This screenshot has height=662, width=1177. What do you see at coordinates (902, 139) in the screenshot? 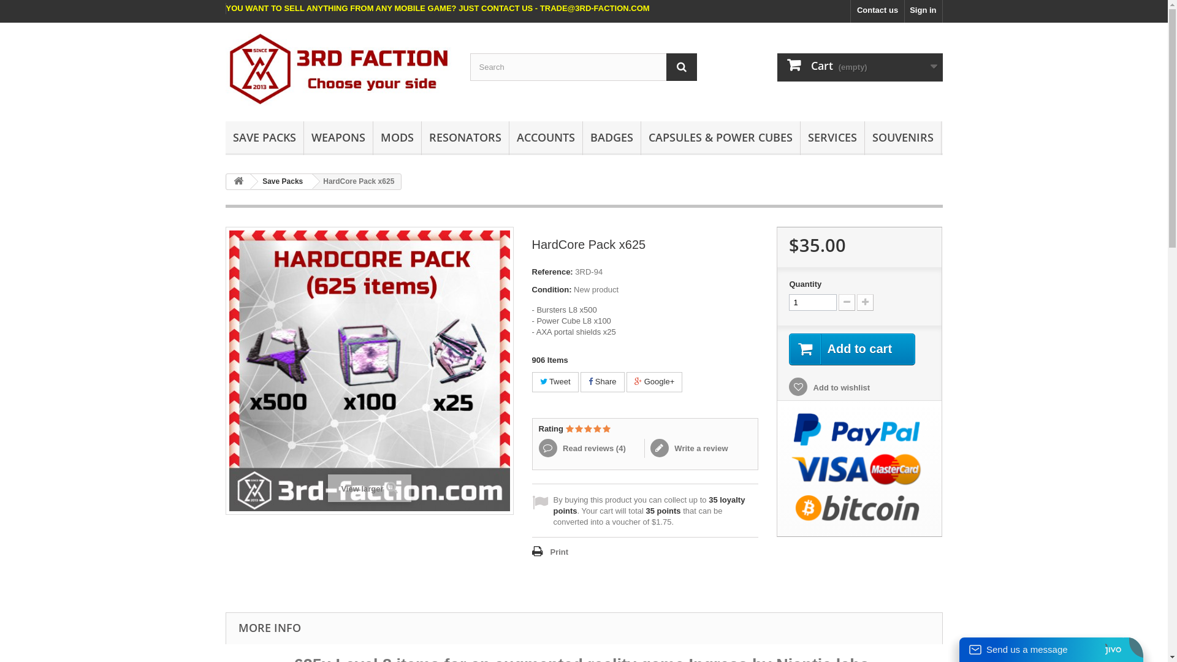
I see `SOUVENIRS` at bounding box center [902, 139].